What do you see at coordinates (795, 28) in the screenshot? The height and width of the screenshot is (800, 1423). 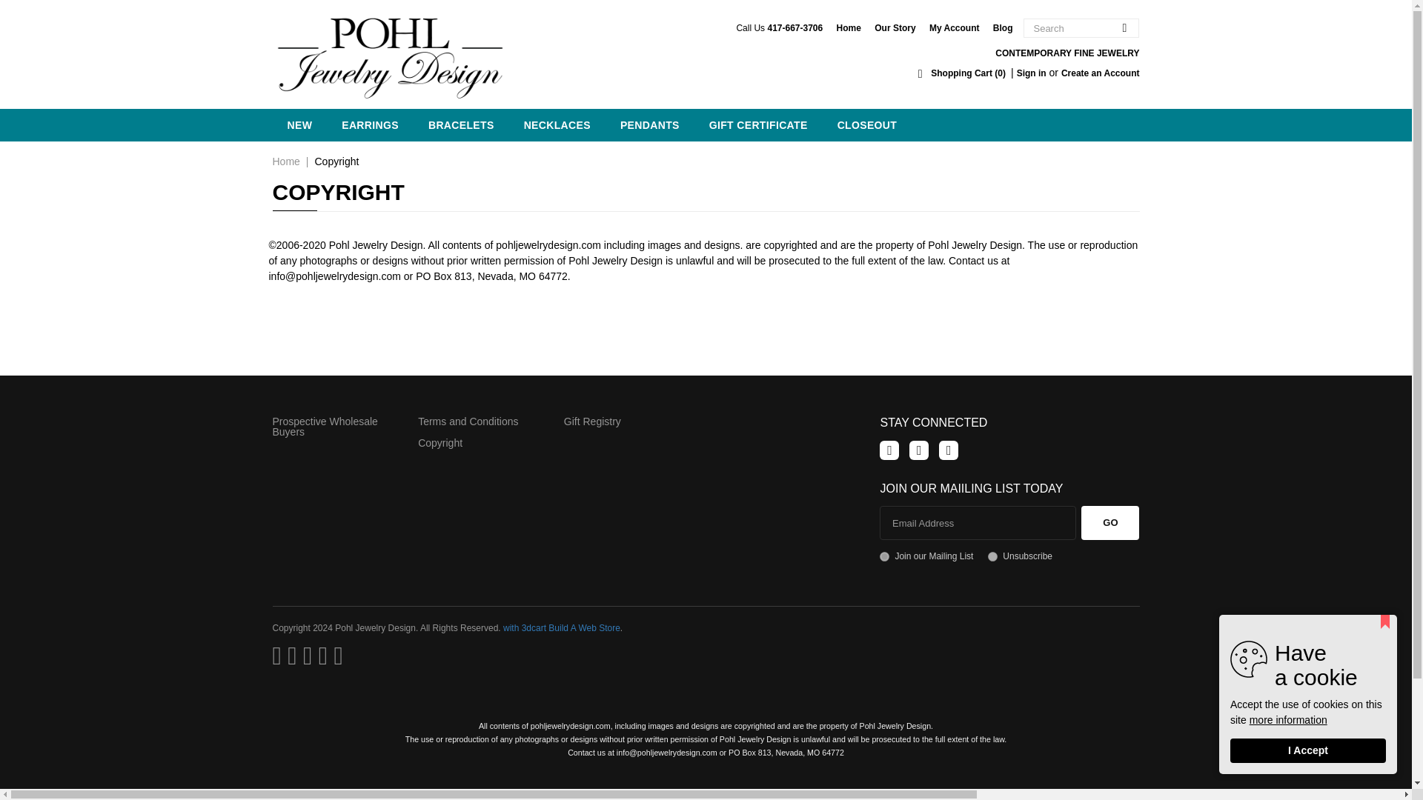 I see `417-667-3706` at bounding box center [795, 28].